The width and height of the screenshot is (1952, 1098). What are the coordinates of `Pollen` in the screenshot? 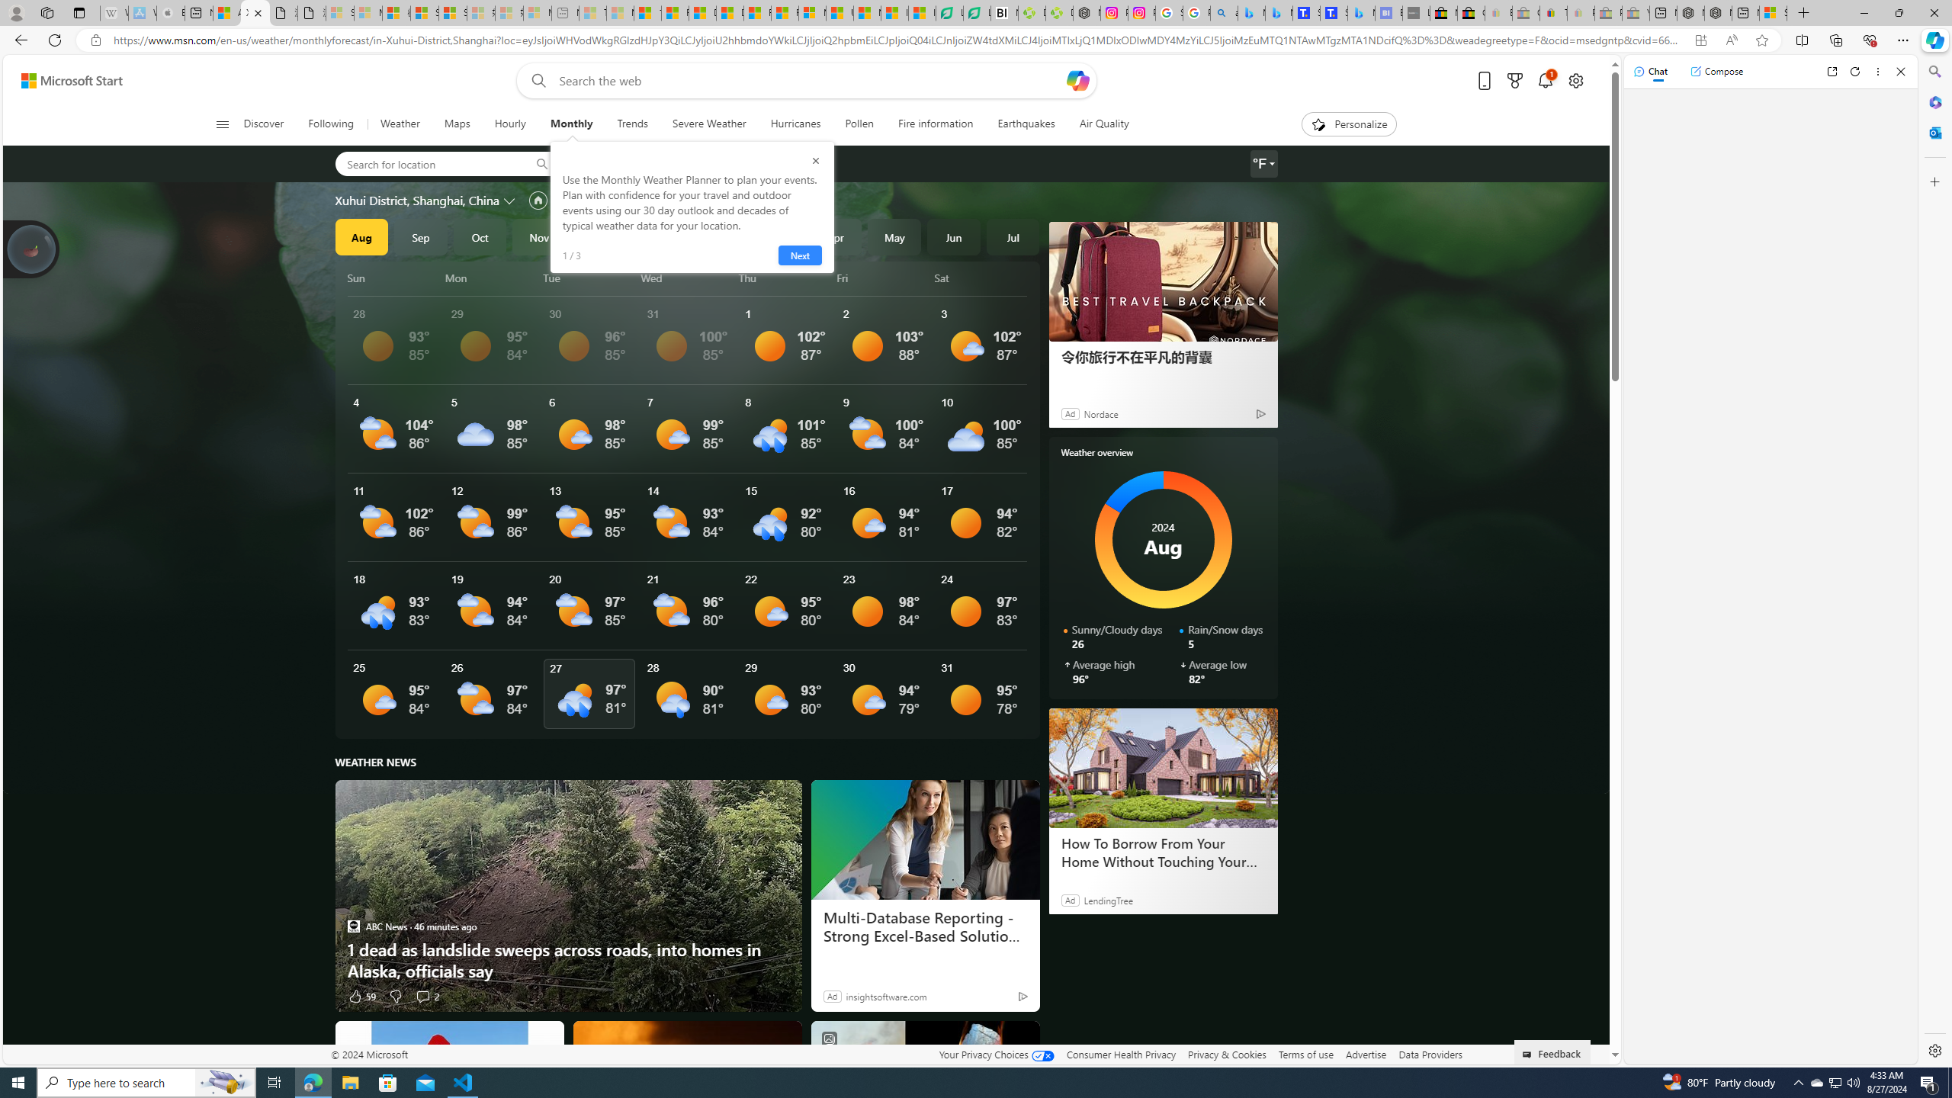 It's located at (860, 124).